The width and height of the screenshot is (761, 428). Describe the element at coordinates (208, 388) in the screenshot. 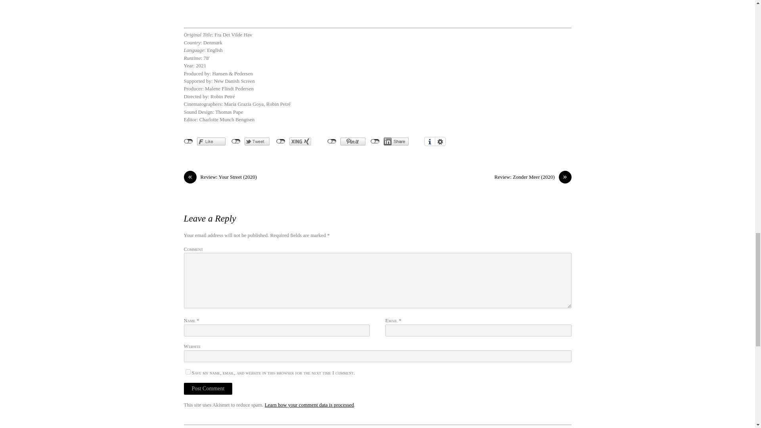

I see `Post Comment` at that location.